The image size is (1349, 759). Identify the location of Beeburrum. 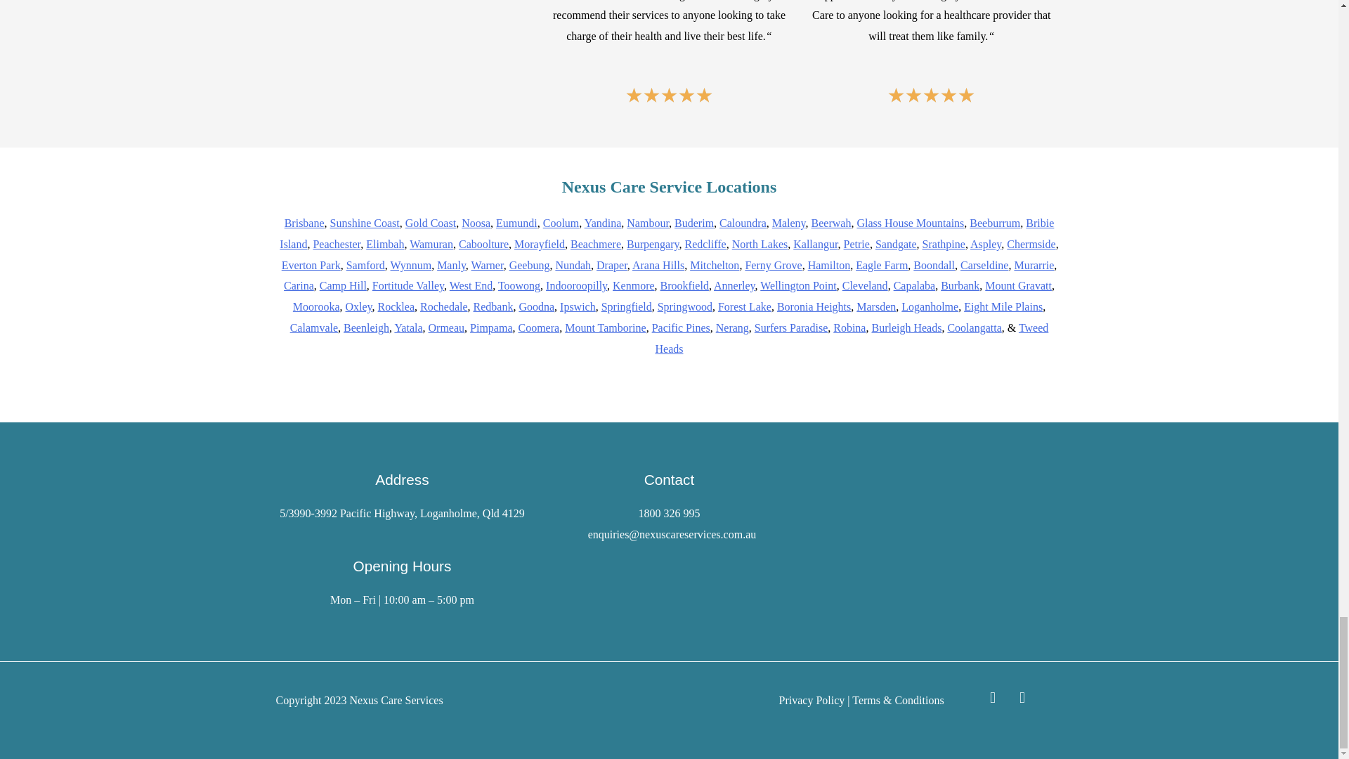
(995, 223).